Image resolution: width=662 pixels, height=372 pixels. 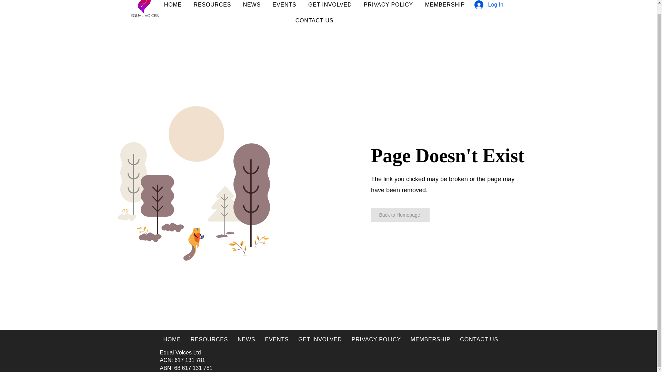 What do you see at coordinates (479, 339) in the screenshot?
I see `CONTACT US` at bounding box center [479, 339].